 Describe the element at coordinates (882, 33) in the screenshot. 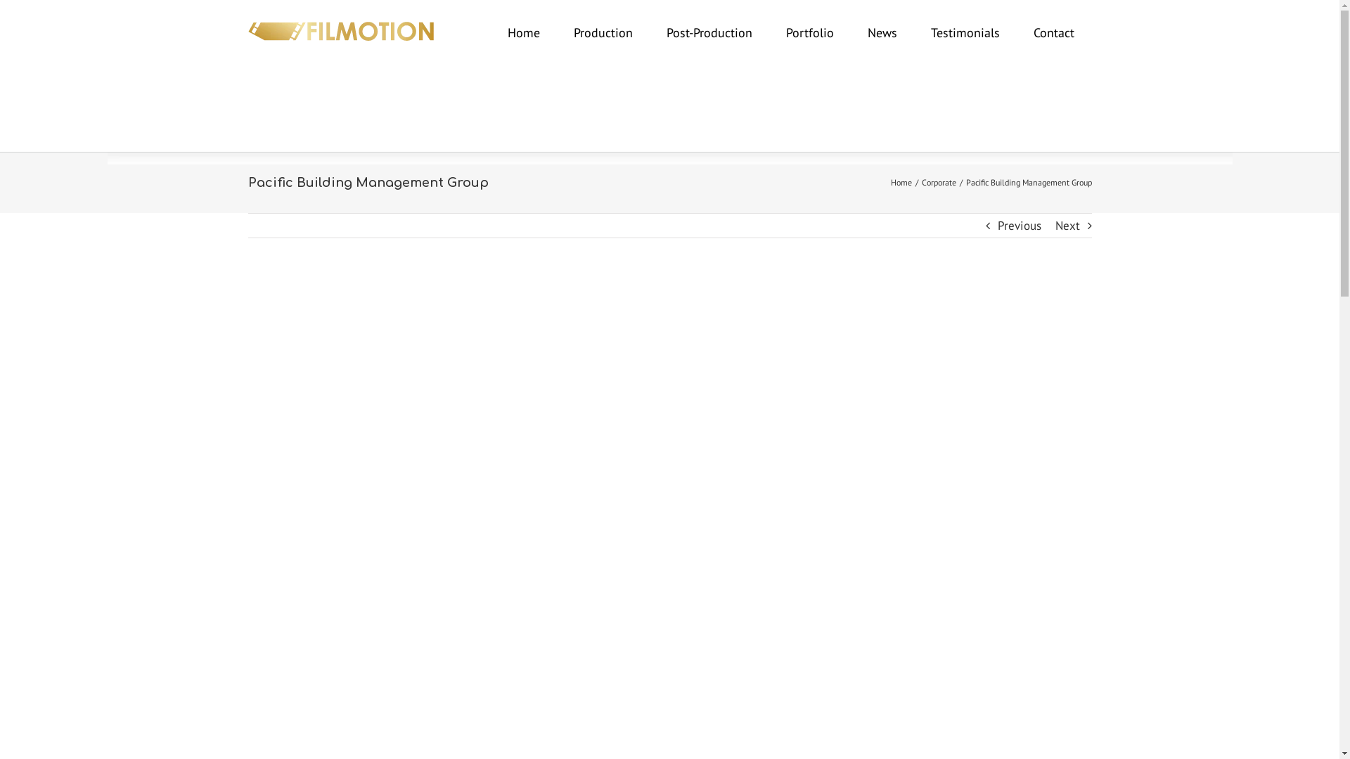

I see `News` at that location.